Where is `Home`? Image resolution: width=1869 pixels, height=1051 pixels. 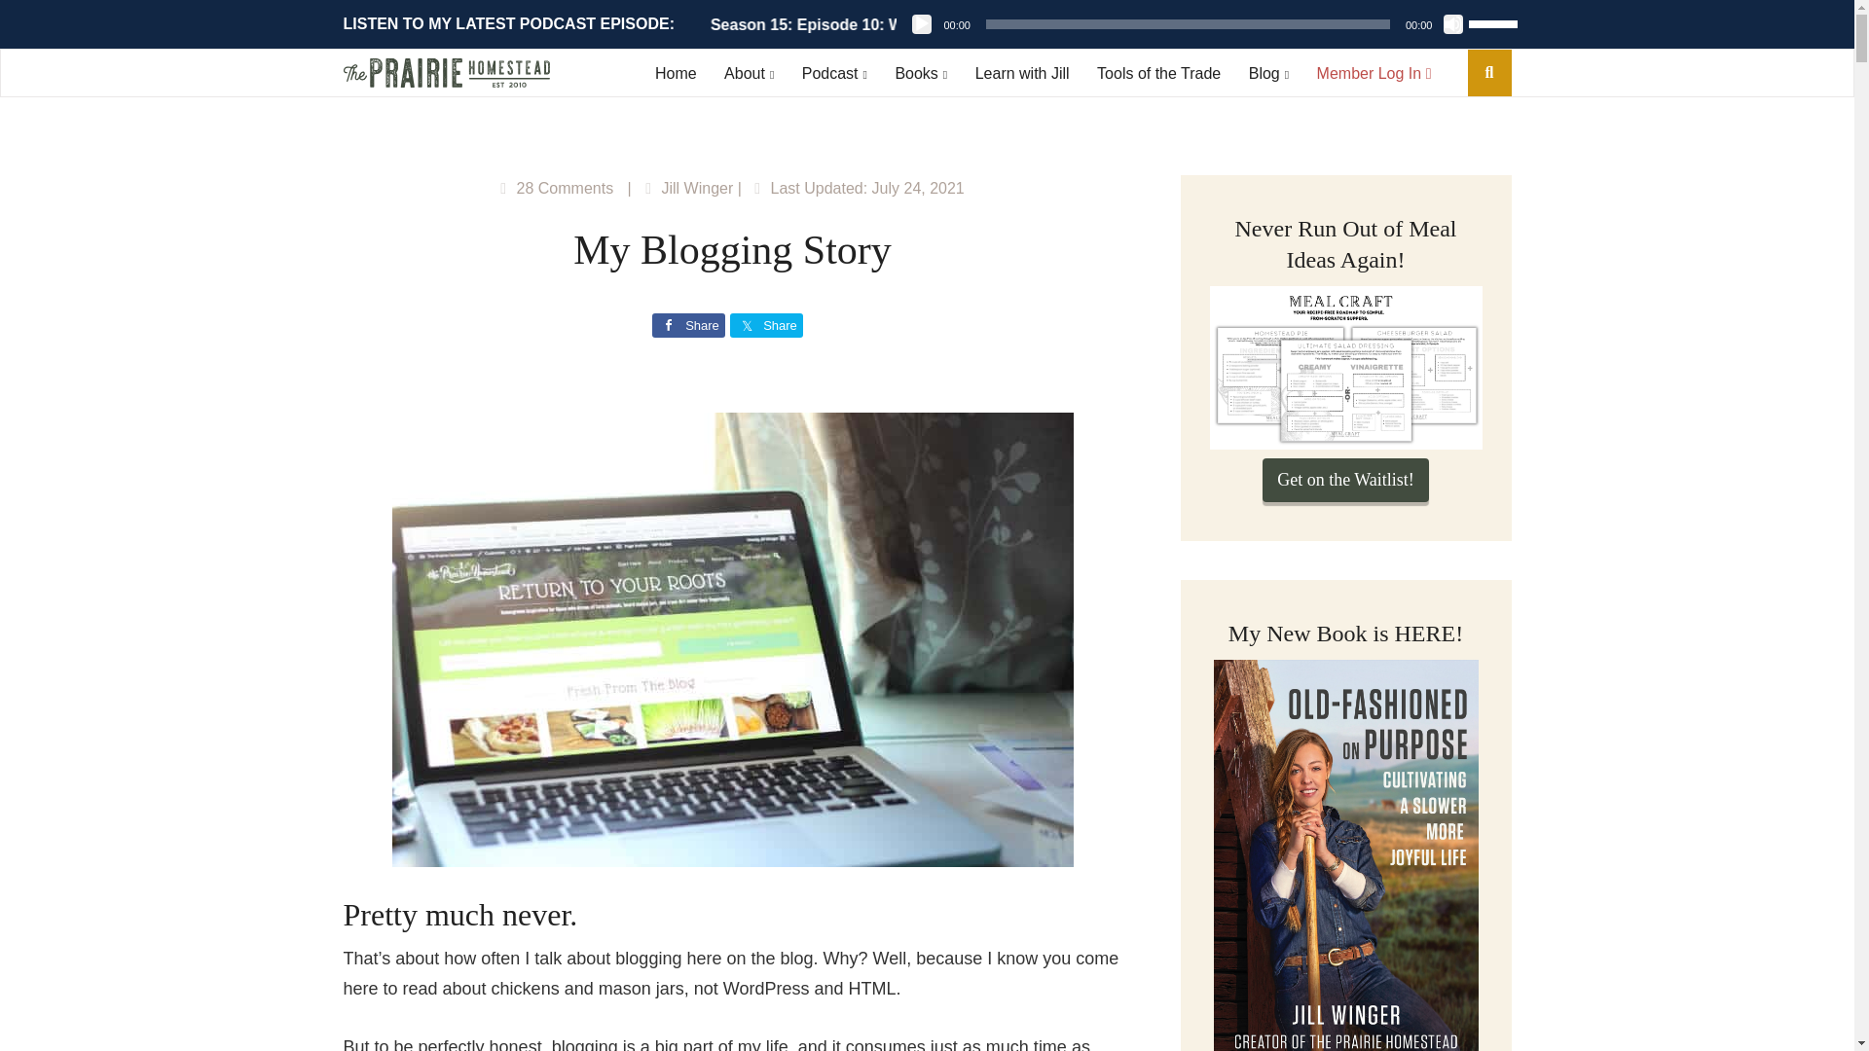 Home is located at coordinates (676, 72).